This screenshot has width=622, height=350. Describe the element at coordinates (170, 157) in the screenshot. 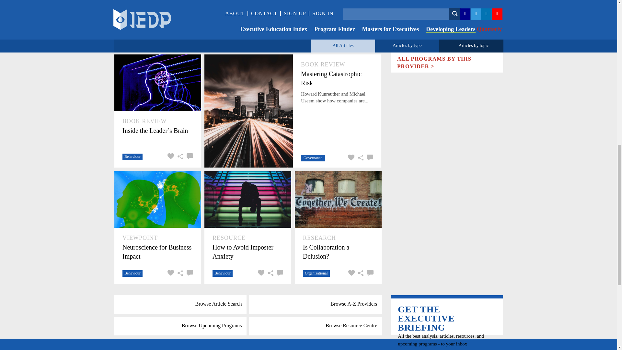

I see `favourite` at that location.